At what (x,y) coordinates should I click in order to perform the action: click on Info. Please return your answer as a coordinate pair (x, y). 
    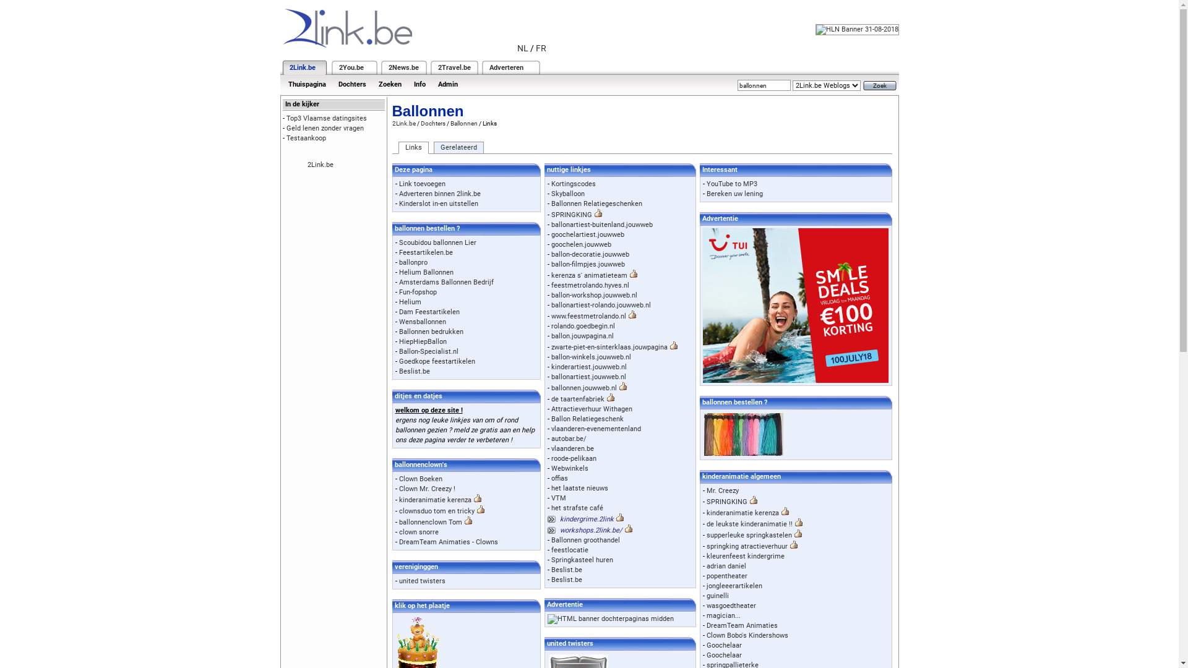
    Looking at the image, I should click on (420, 84).